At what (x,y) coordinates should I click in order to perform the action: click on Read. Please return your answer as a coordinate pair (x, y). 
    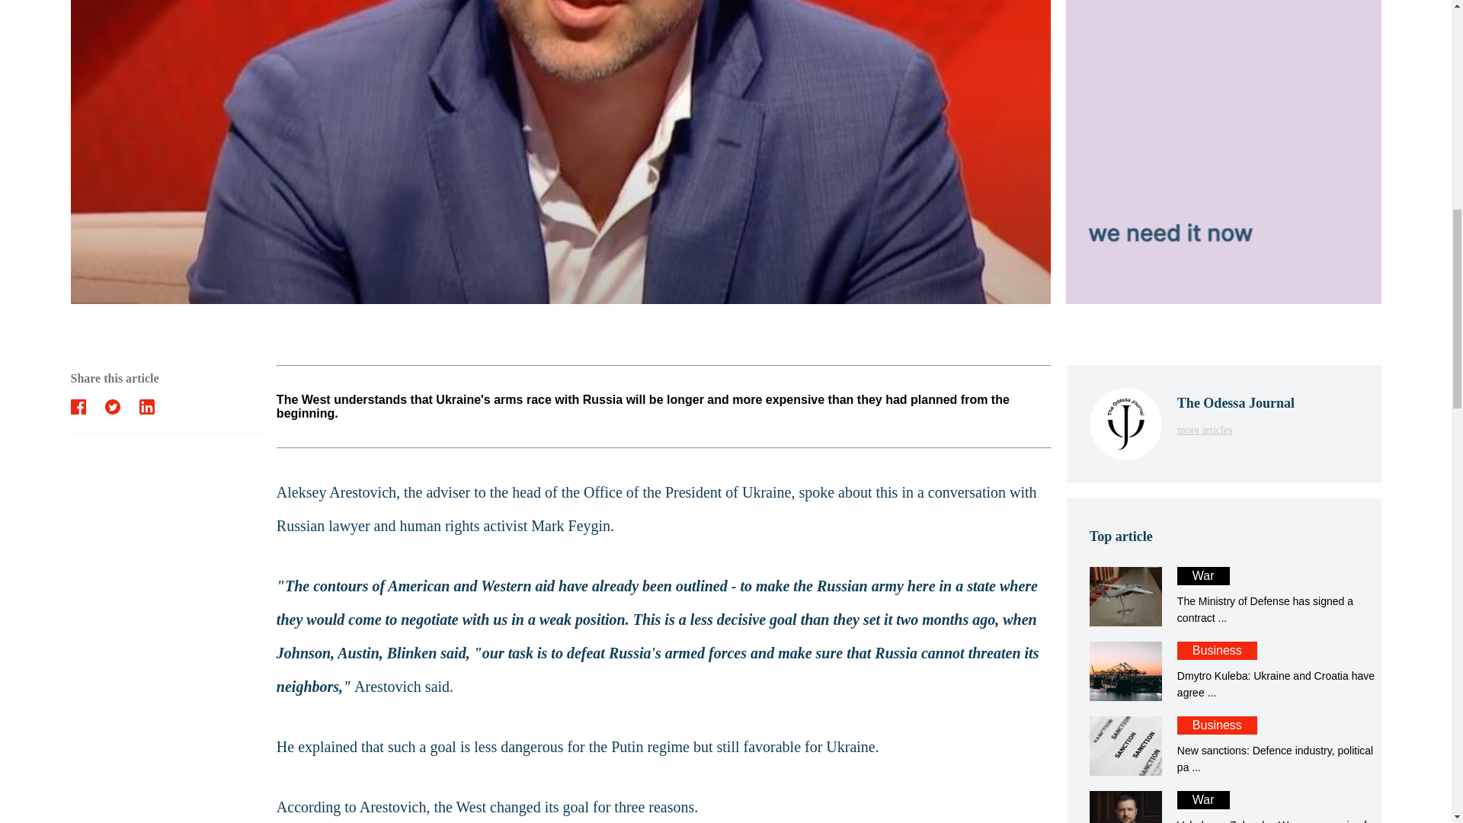
    Looking at the image, I should click on (1224, 596).